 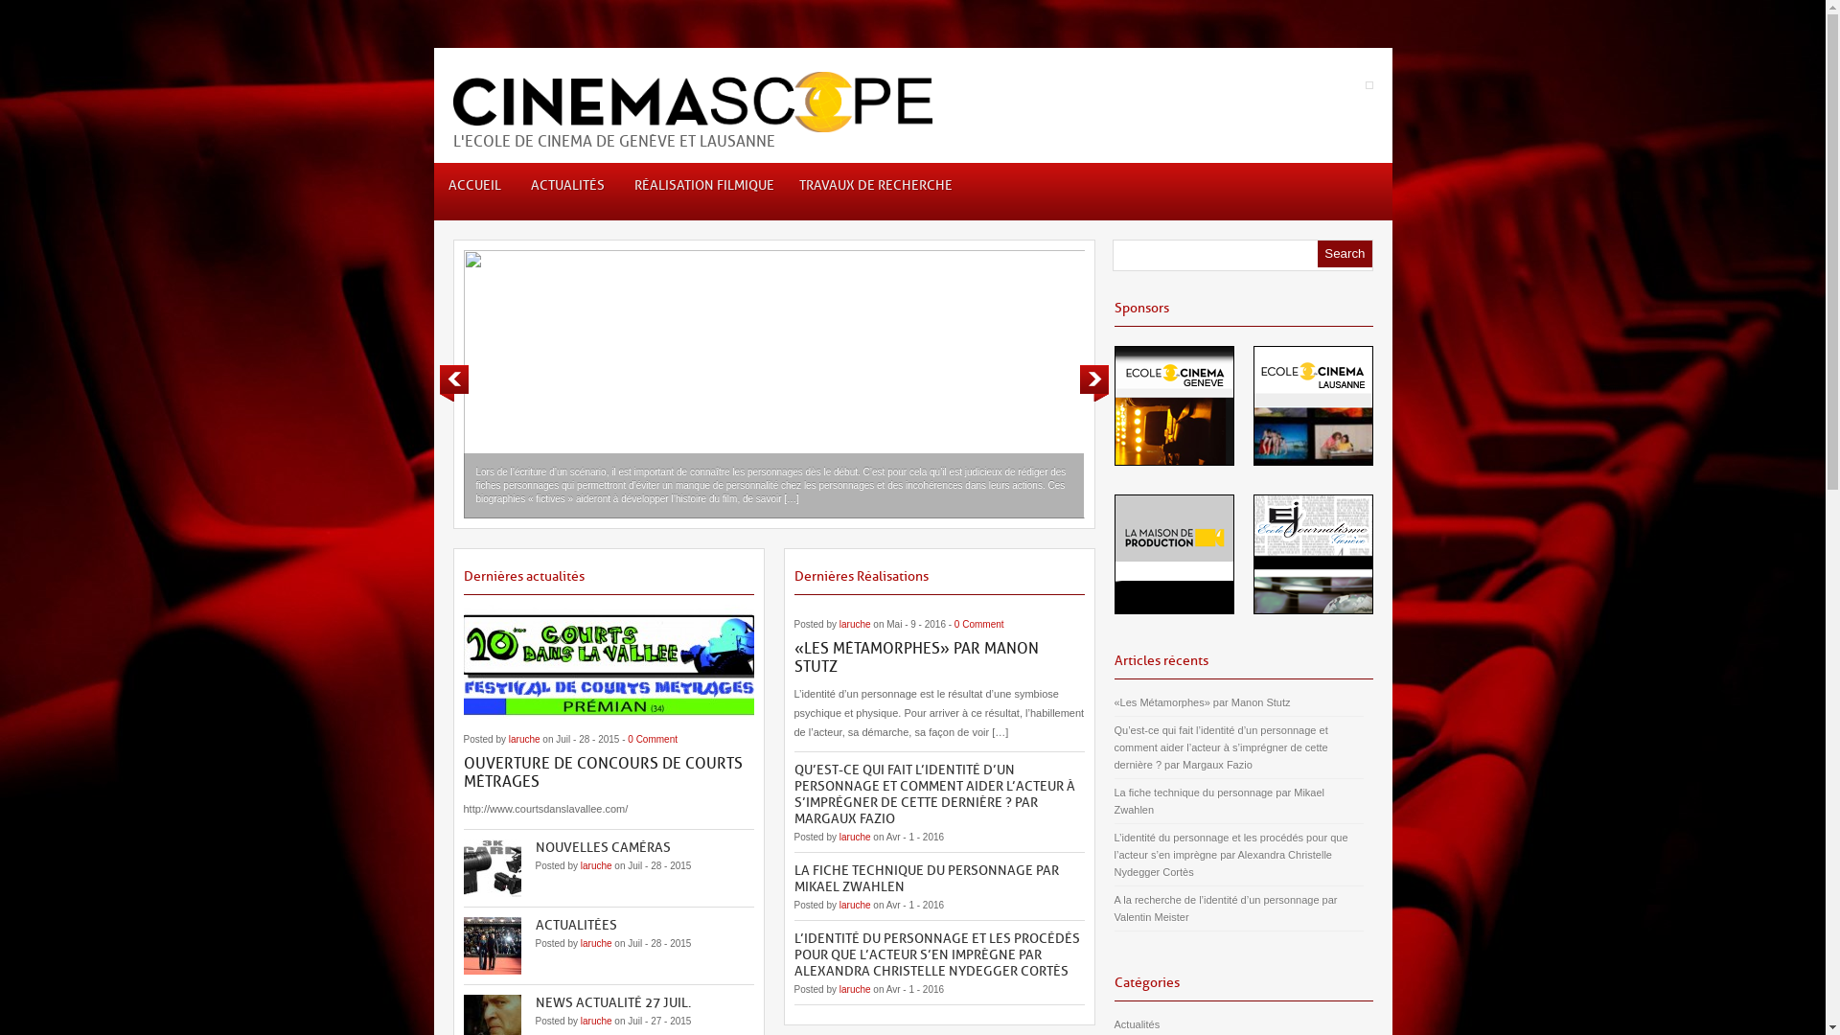 What do you see at coordinates (926, 879) in the screenshot?
I see `LA FICHE TECHNIQUE DU PERSONNAGE PAR MIKAEL ZWAHLEN` at bounding box center [926, 879].